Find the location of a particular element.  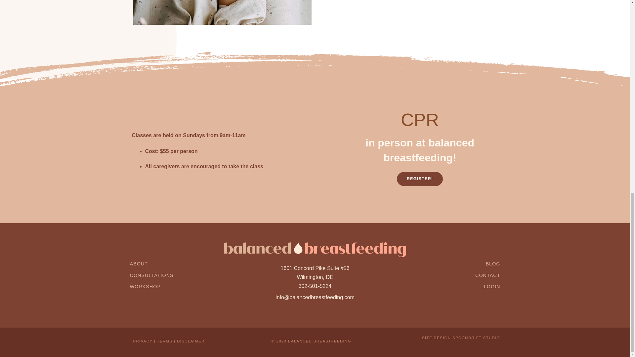

SPOONDRIFT STUDIO is located at coordinates (476, 338).